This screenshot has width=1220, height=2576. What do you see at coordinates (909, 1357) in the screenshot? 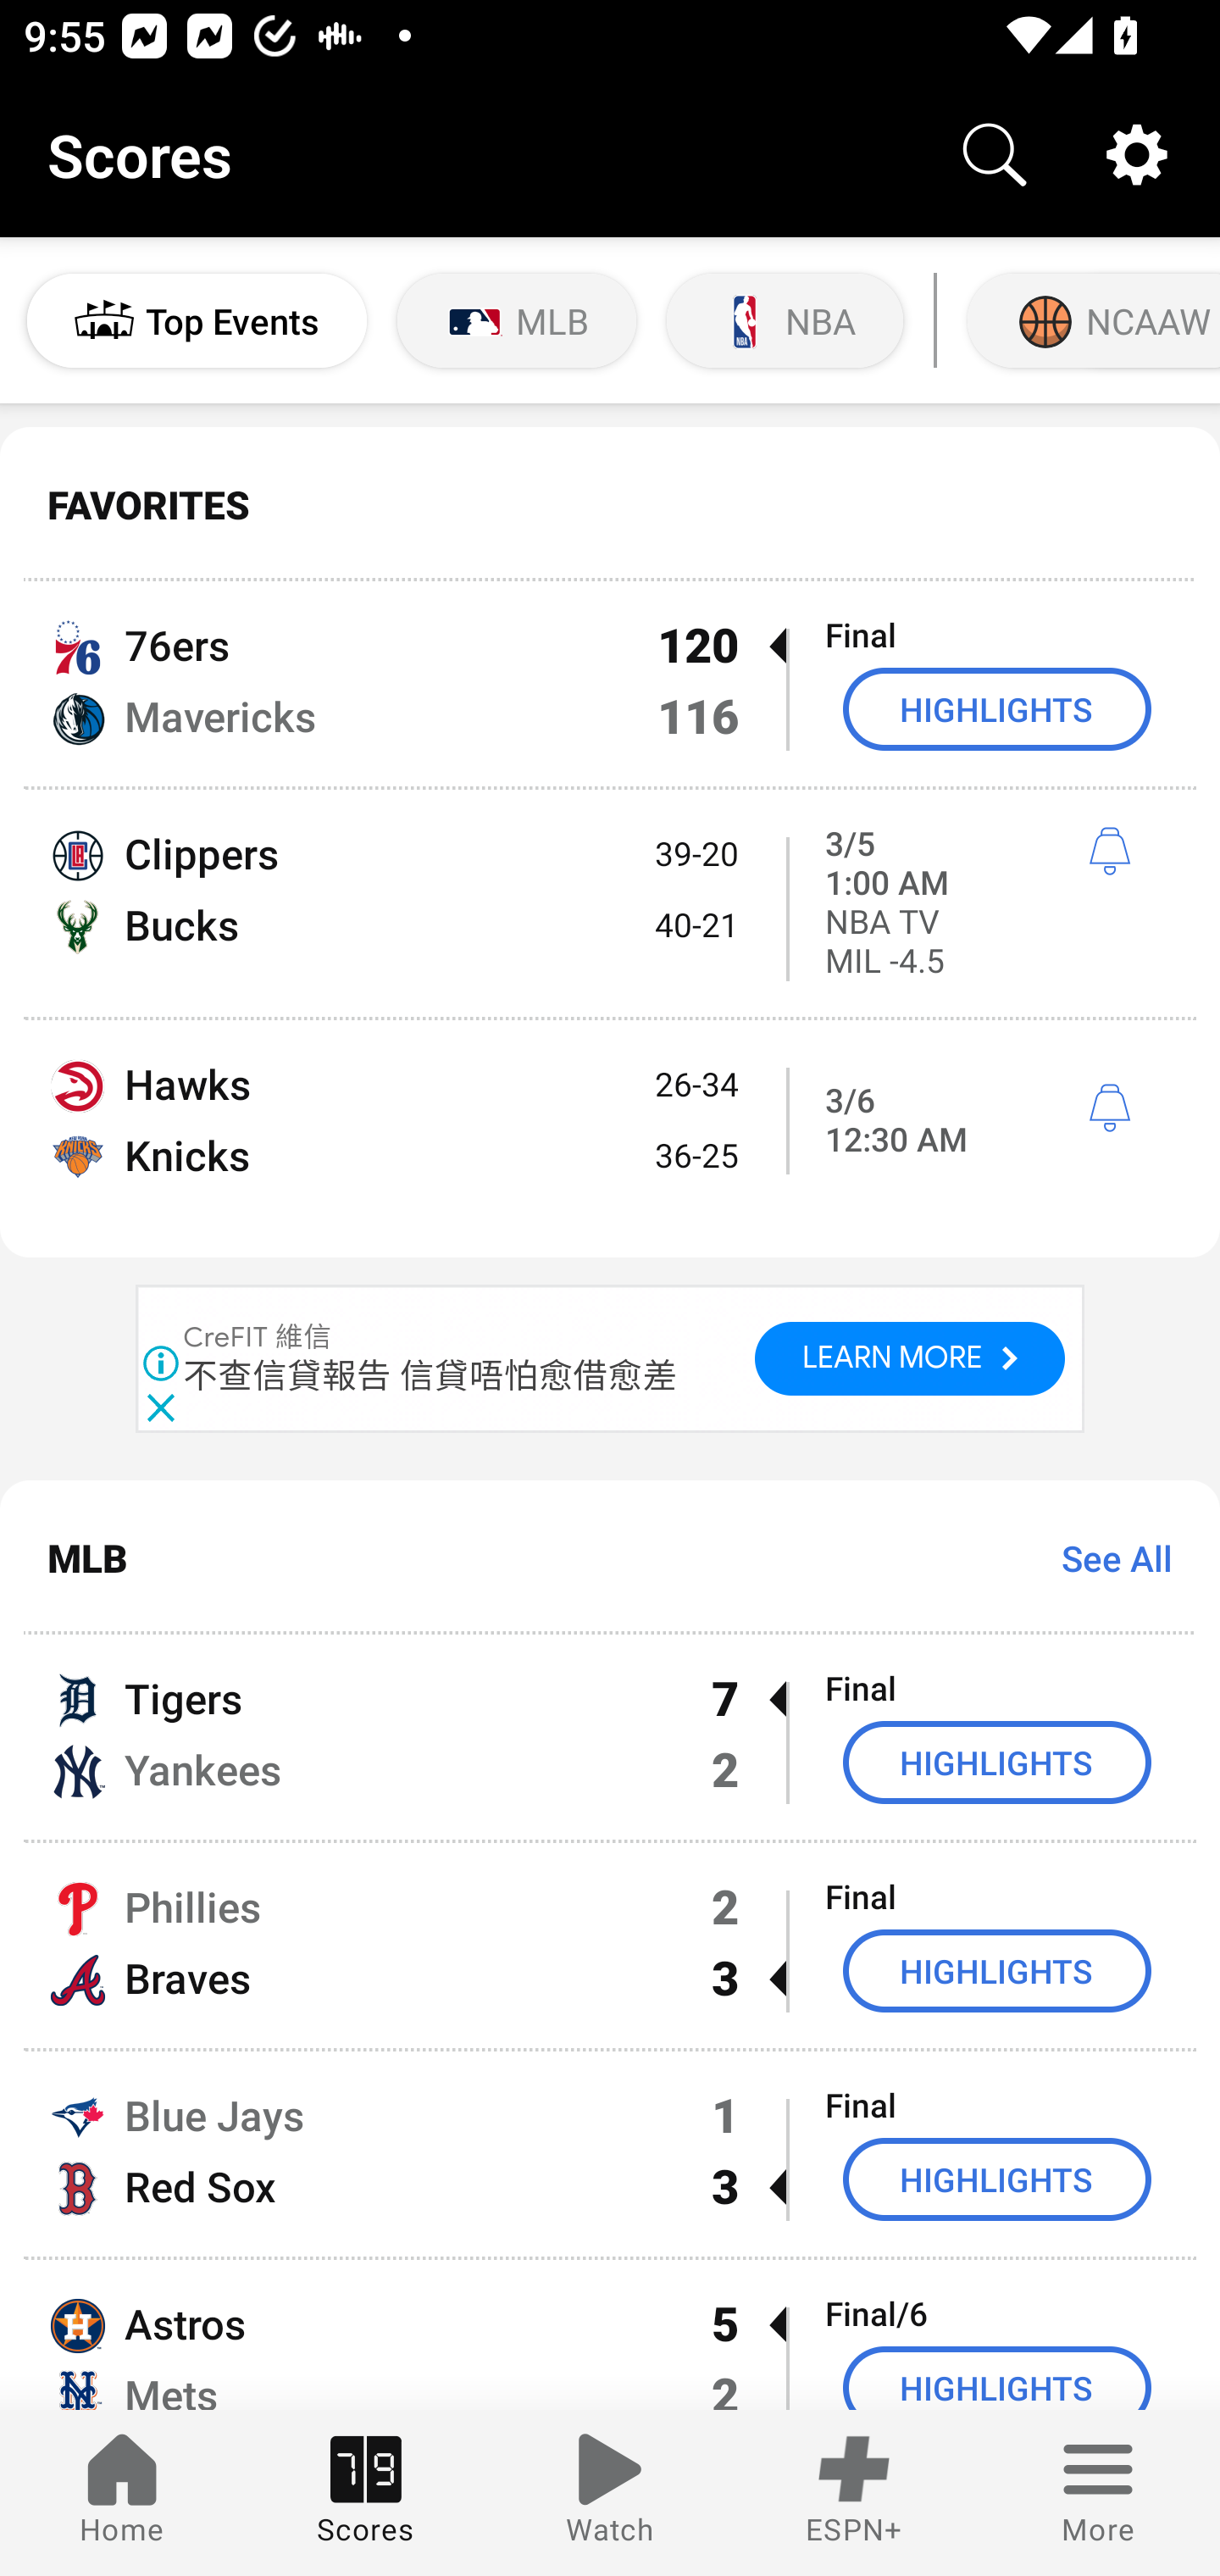
I see `LEARN MORE` at bounding box center [909, 1357].